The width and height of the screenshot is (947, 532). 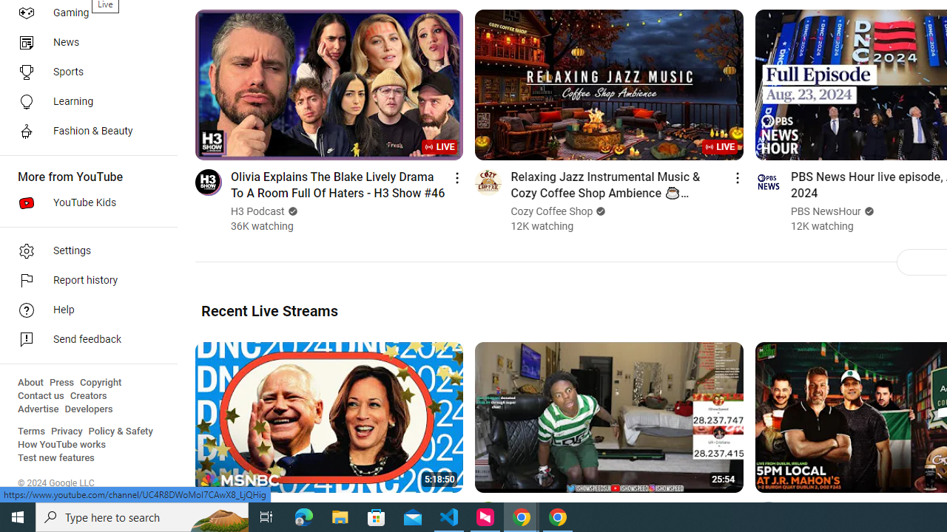 I want to click on Creators, so click(x=87, y=396).